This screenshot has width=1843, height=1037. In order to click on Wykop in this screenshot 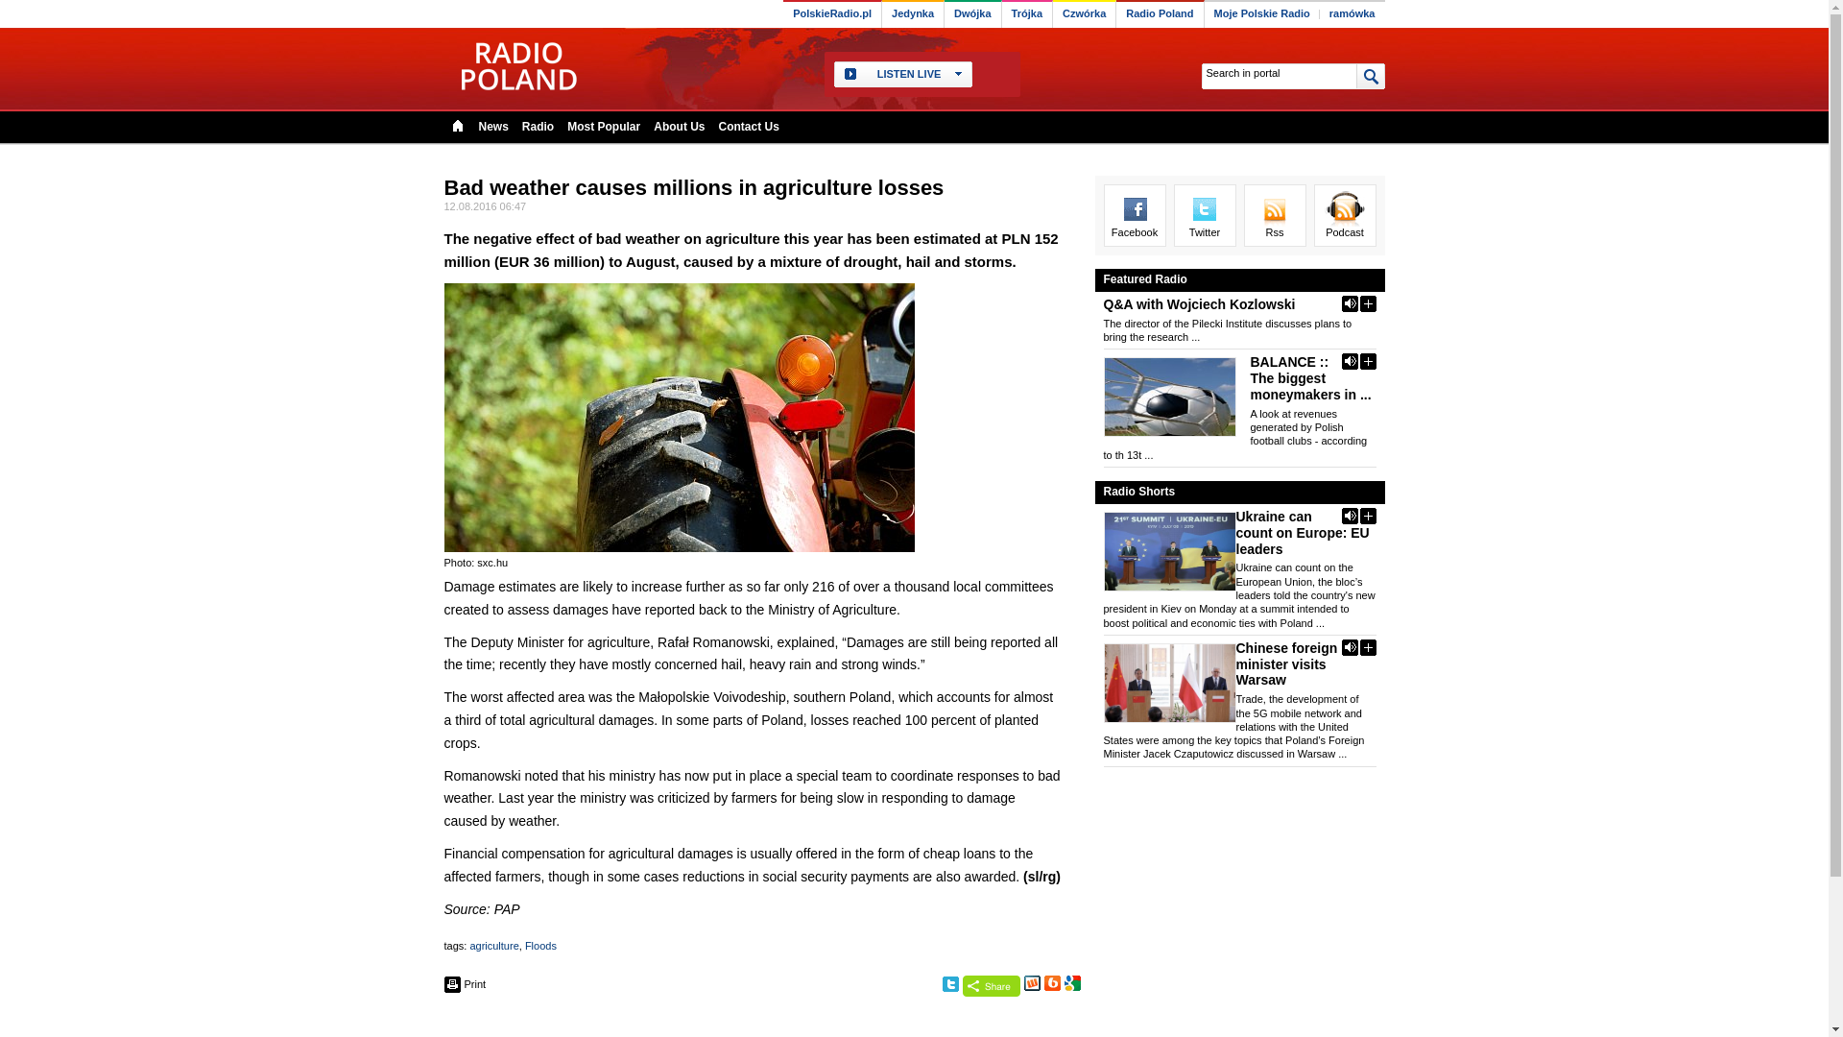, I will do `click(1031, 983)`.